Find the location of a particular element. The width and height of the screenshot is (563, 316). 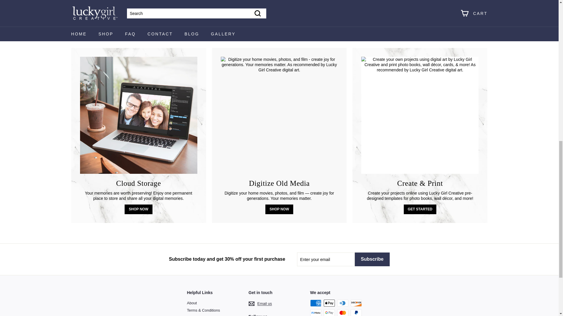

Apple Pay is located at coordinates (329, 303).